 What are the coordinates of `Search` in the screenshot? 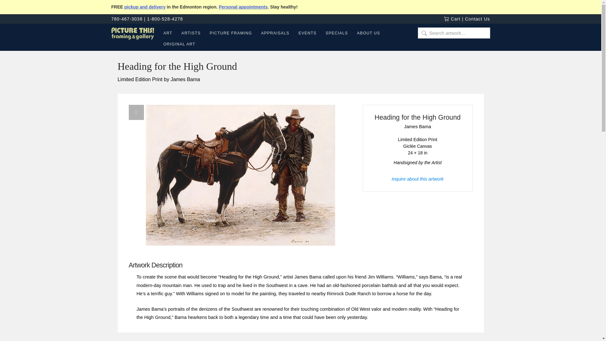 It's located at (14, 7).